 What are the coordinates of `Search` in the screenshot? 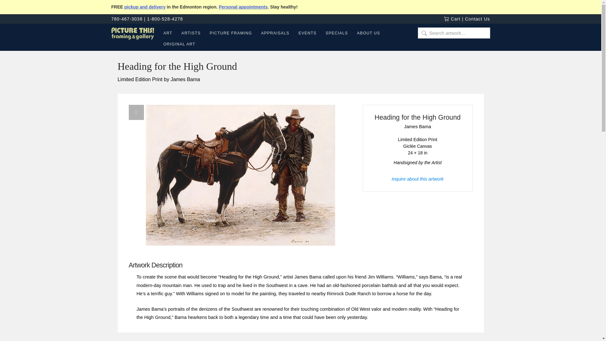 It's located at (14, 7).